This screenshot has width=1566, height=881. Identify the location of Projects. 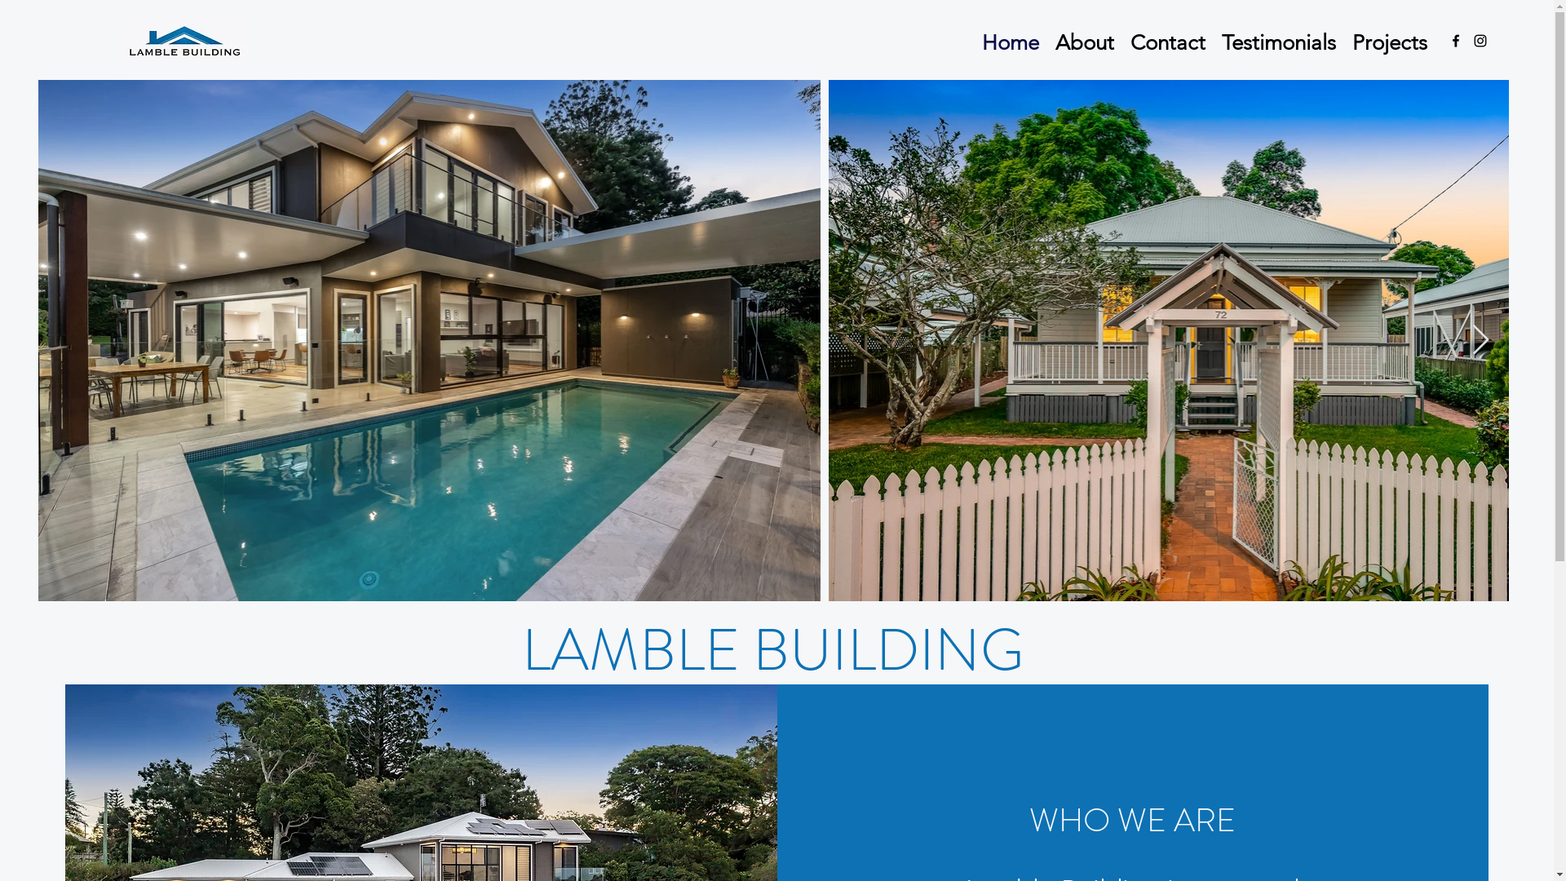
(1390, 41).